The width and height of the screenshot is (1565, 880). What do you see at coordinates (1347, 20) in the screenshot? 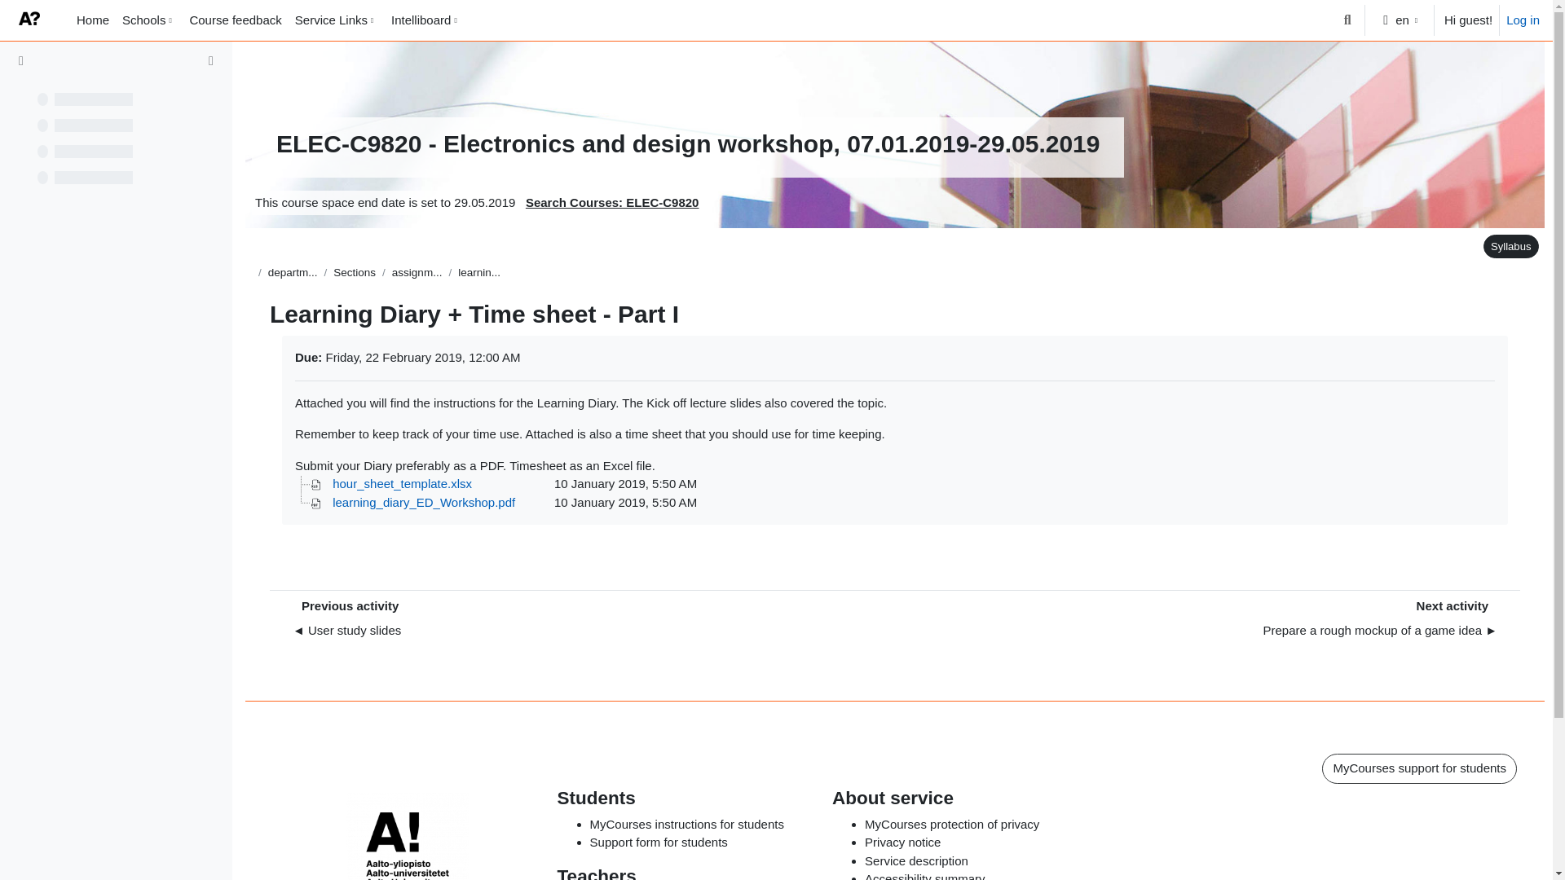
I see `Toggle search input` at bounding box center [1347, 20].